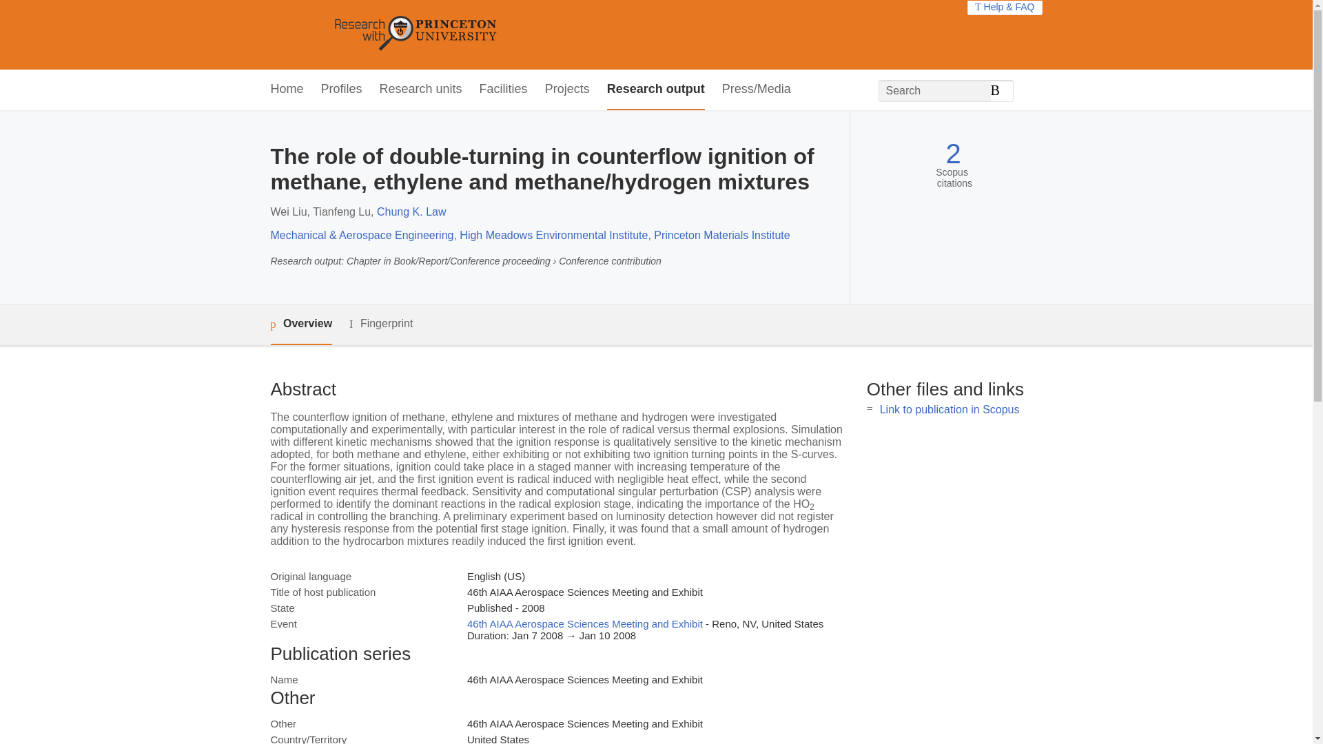  Describe the element at coordinates (553, 234) in the screenshot. I see `High Meadows Environmental Institute` at that location.